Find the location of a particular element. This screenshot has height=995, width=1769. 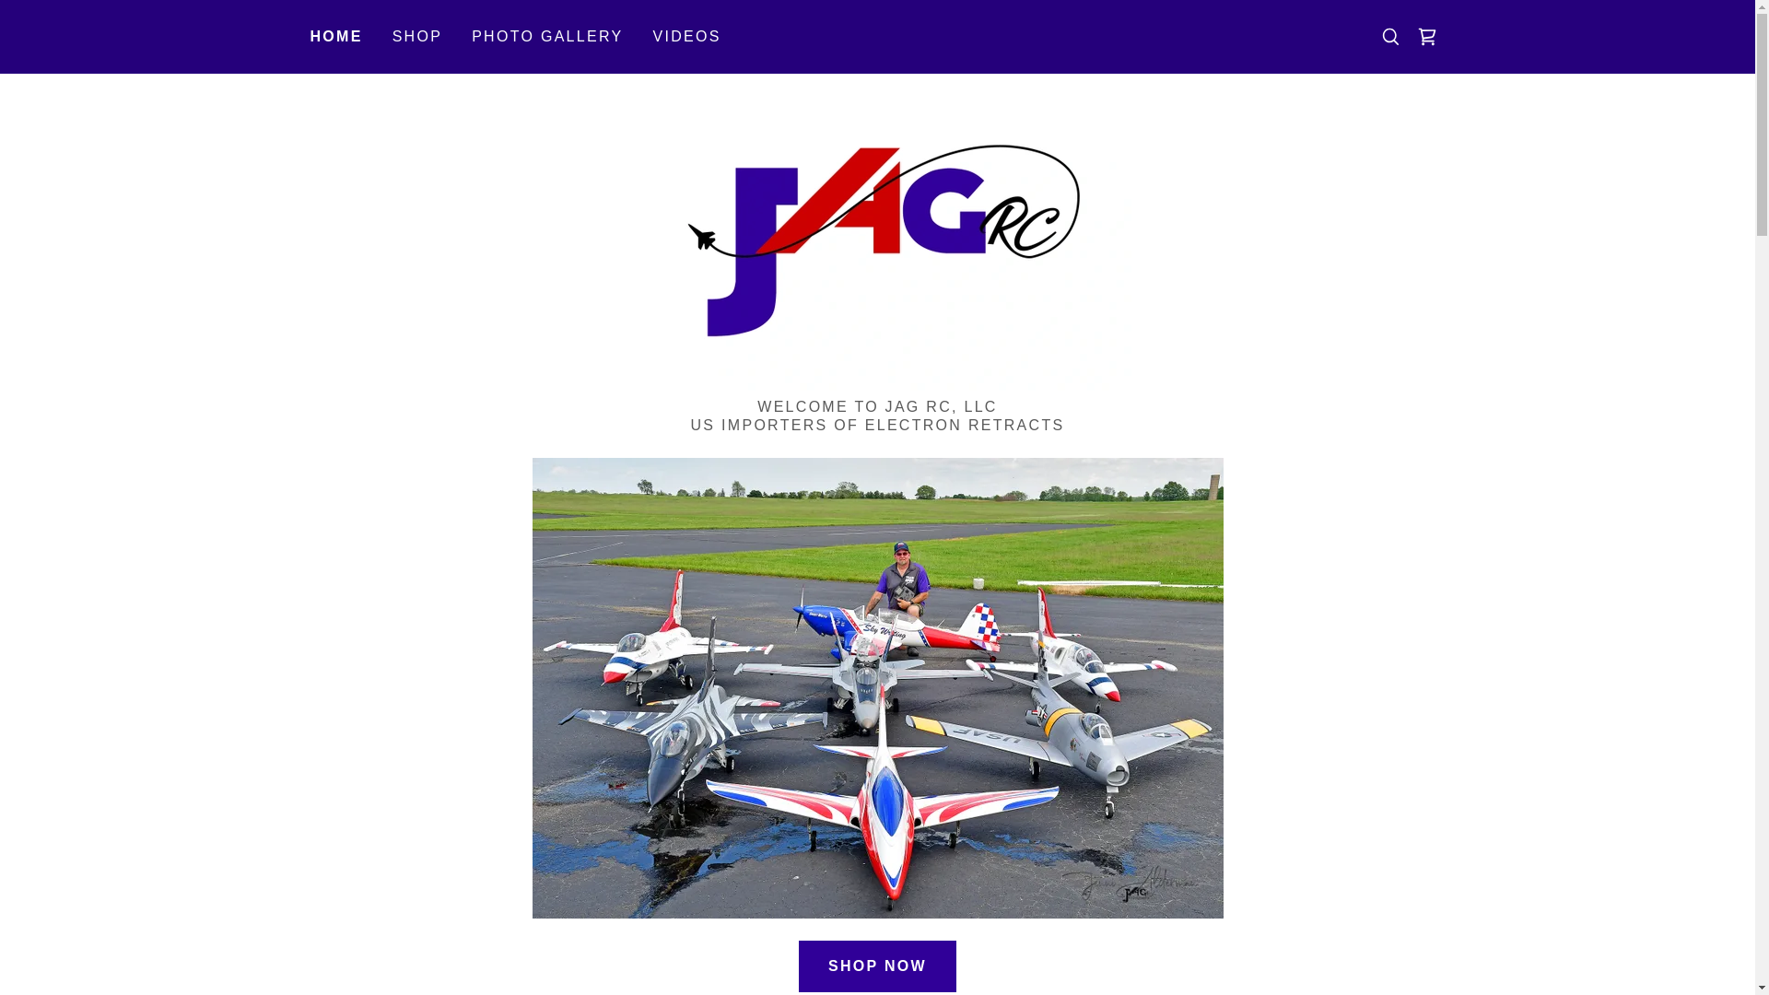

HOME is located at coordinates (335, 37).